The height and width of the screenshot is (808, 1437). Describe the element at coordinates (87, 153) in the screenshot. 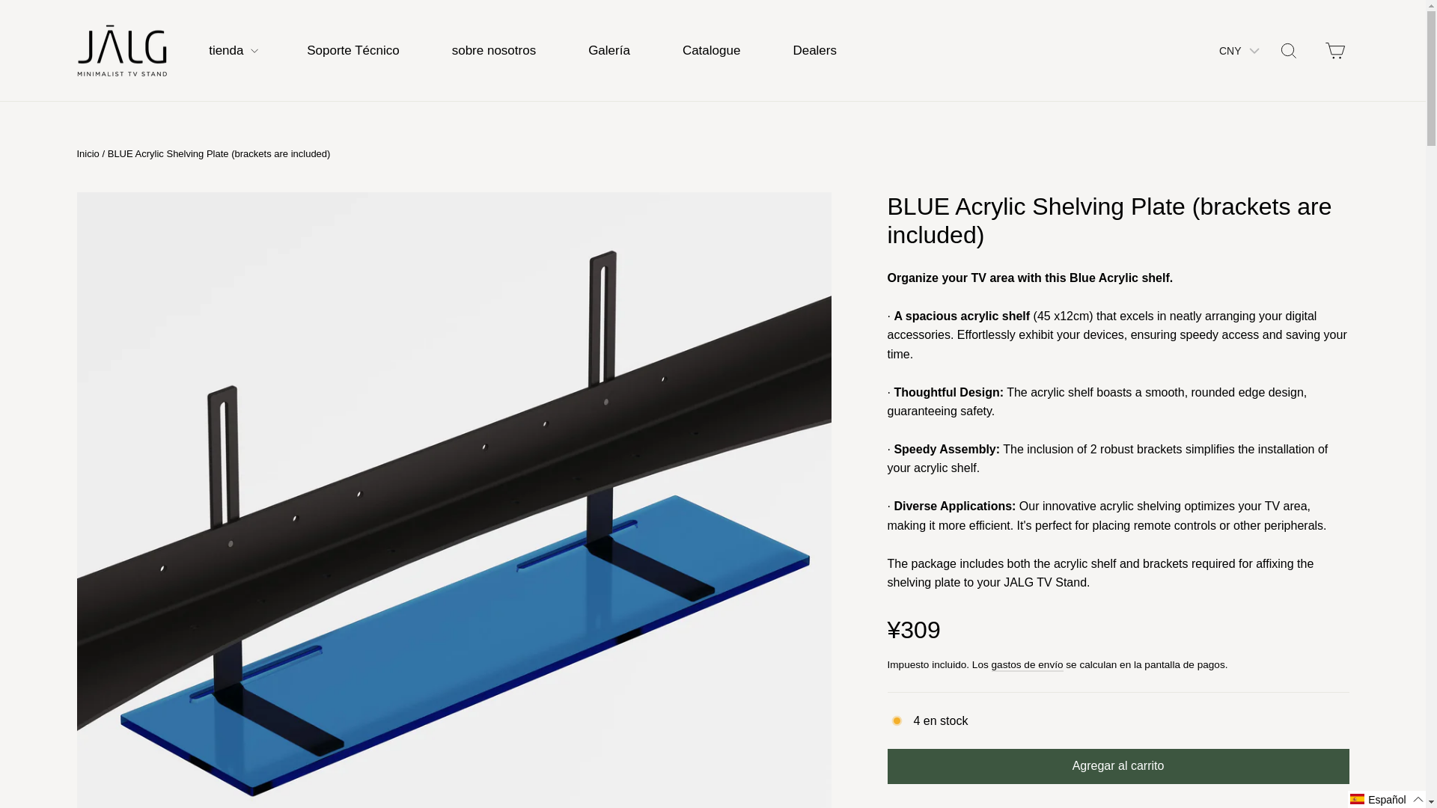

I see `icon-cart` at that location.